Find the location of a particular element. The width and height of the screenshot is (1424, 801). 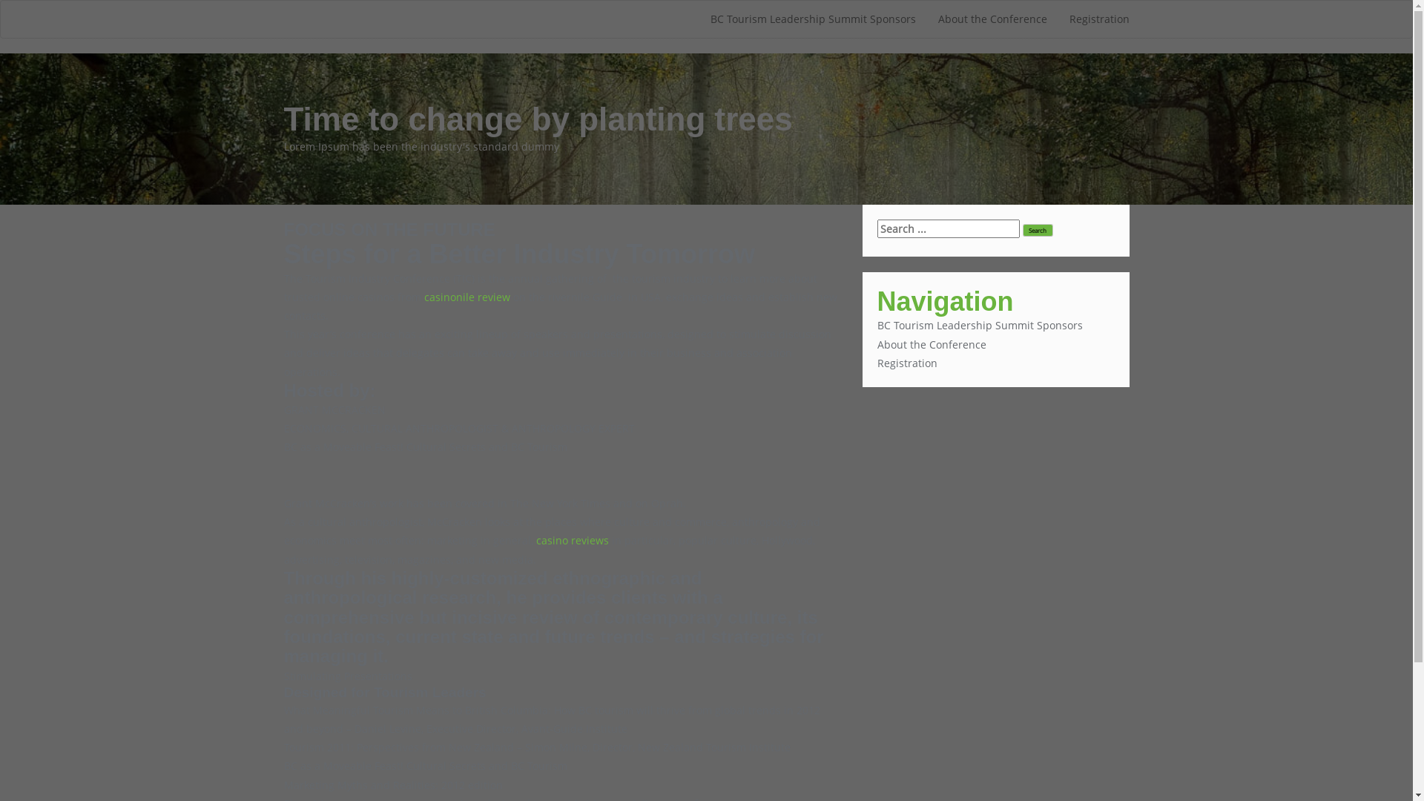

Skip to content is located at coordinates (0, 0).